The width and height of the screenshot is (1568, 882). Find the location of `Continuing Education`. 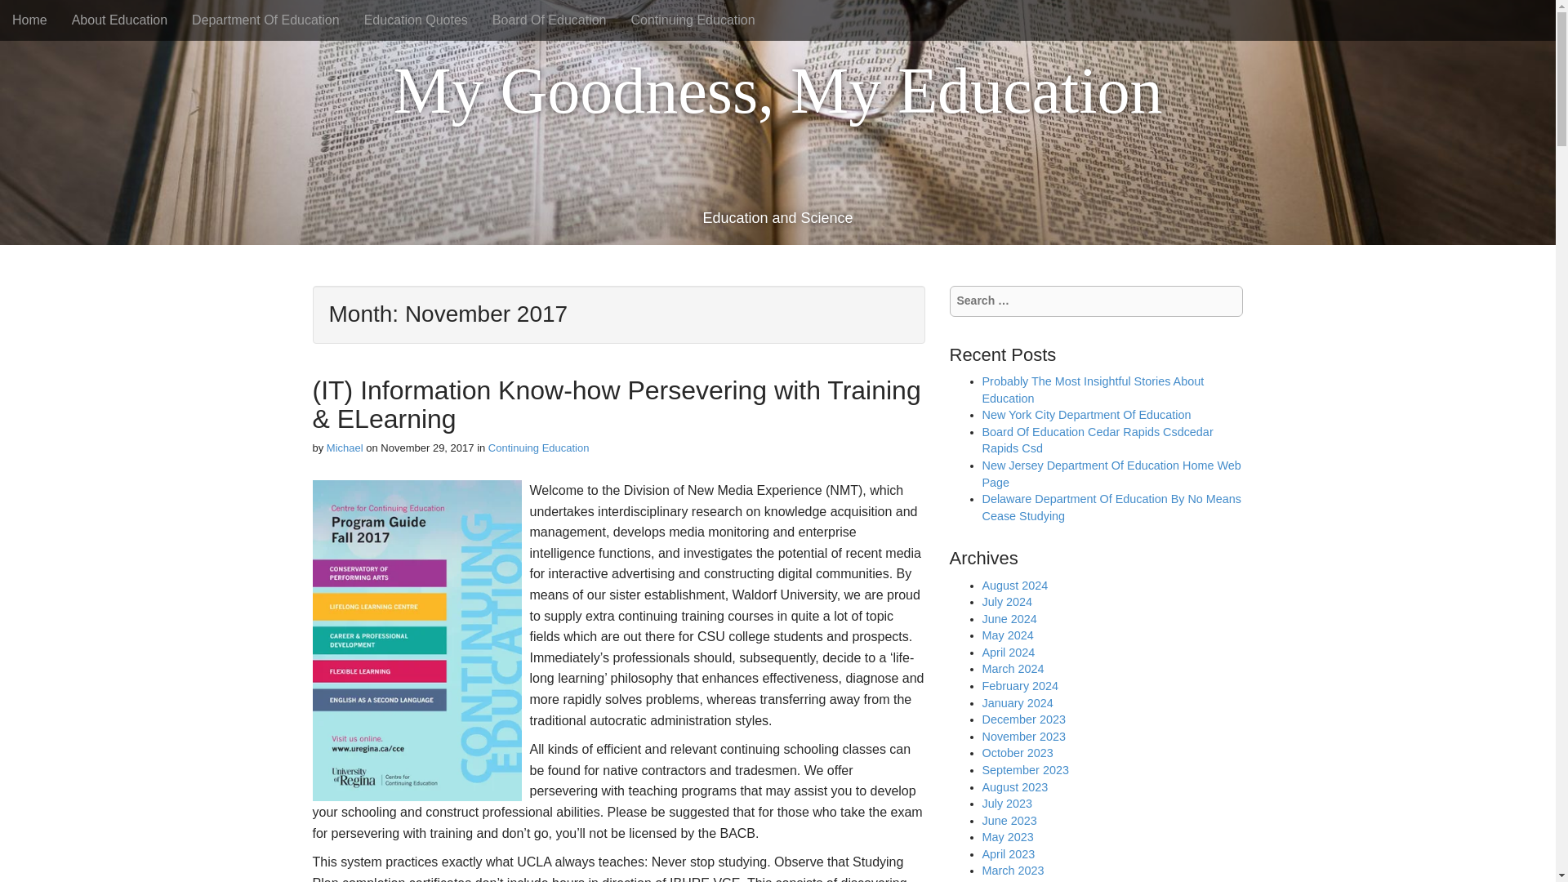

Continuing Education is located at coordinates (693, 20).